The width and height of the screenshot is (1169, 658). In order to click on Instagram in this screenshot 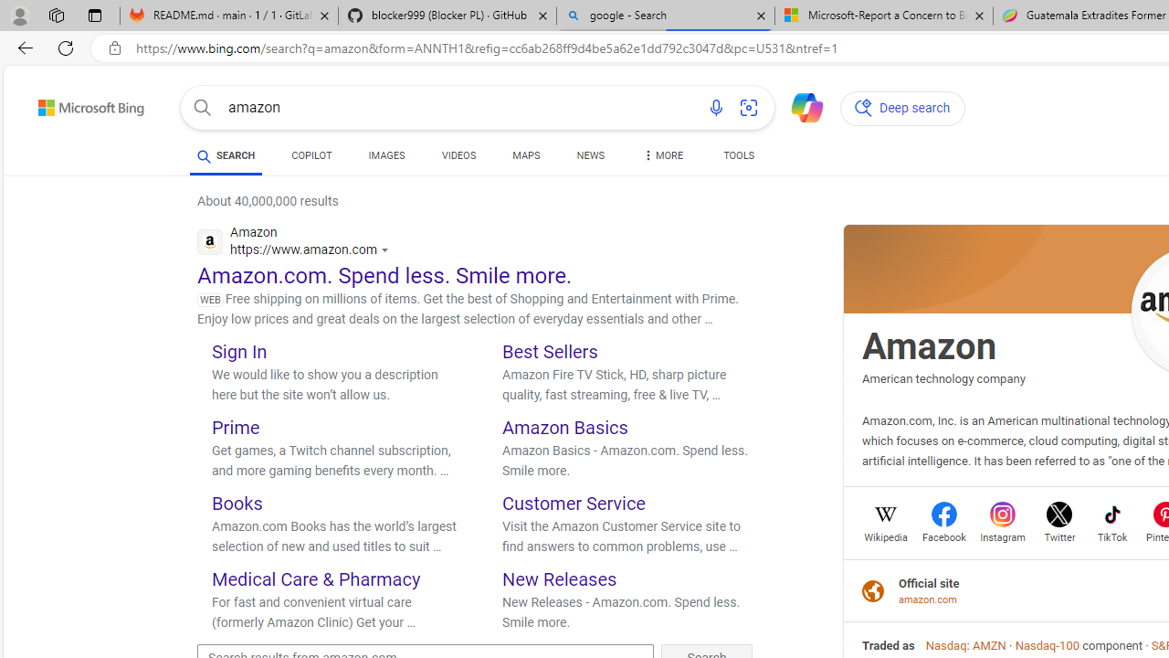, I will do `click(1003, 536)`.